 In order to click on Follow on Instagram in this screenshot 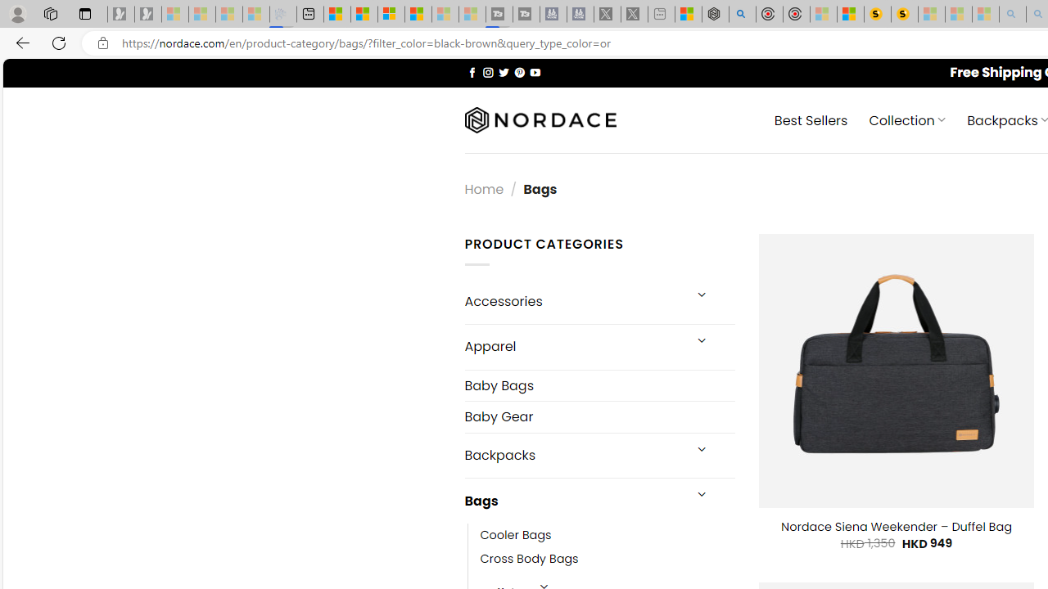, I will do `click(488, 72)`.